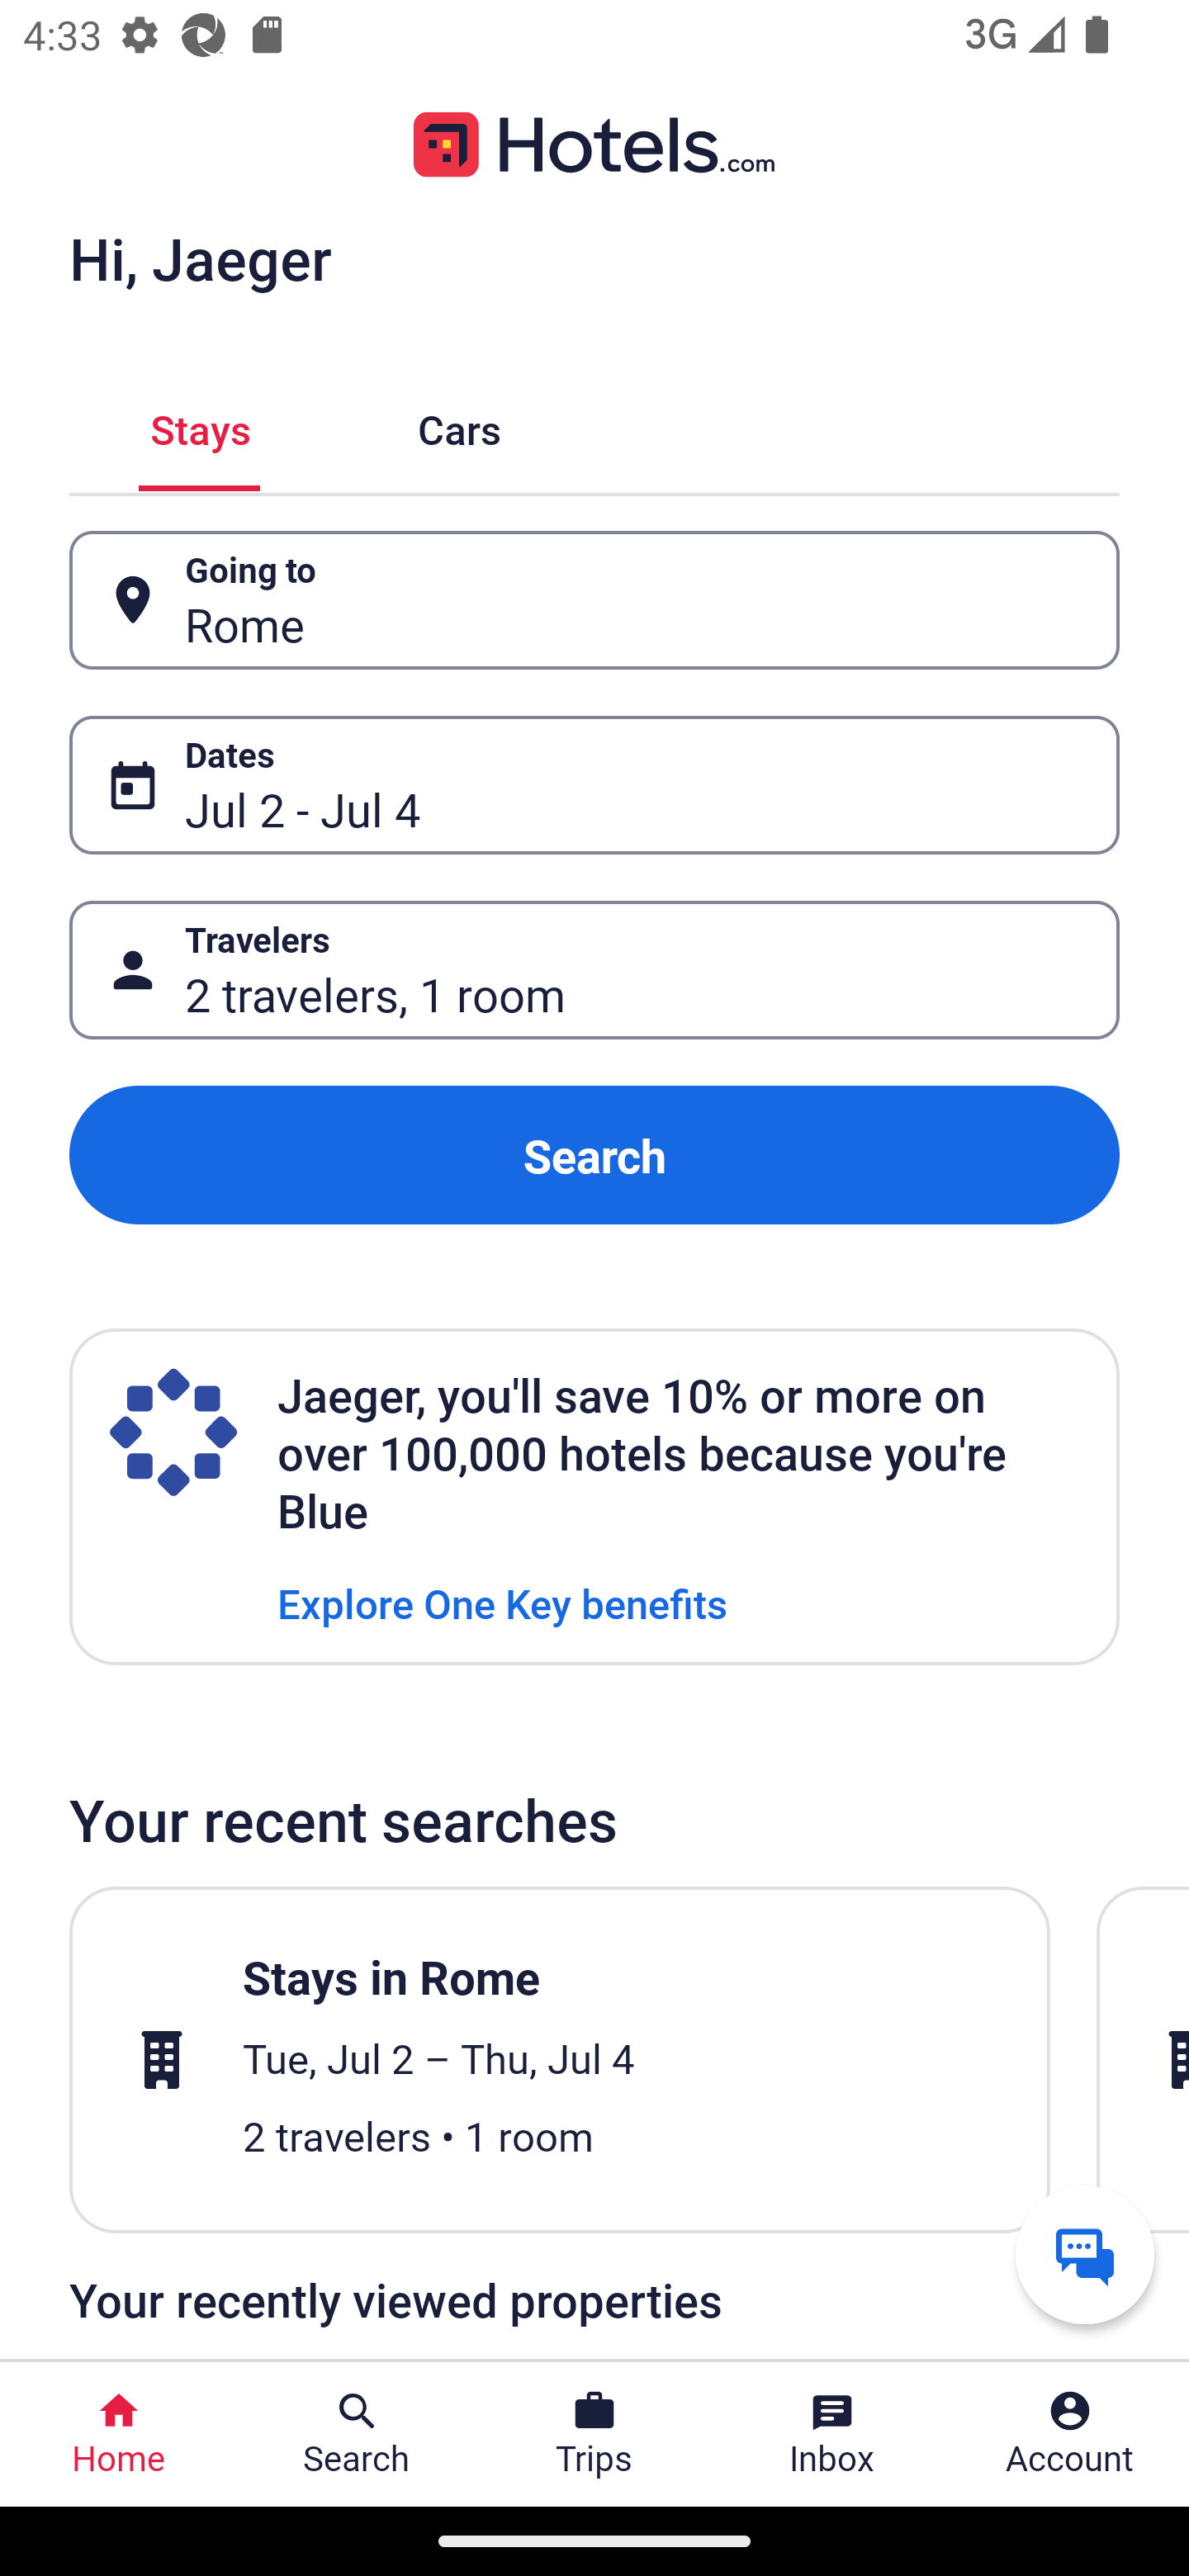 The height and width of the screenshot is (2576, 1189). Describe the element at coordinates (594, 2434) in the screenshot. I see `Trips Trips Button` at that location.